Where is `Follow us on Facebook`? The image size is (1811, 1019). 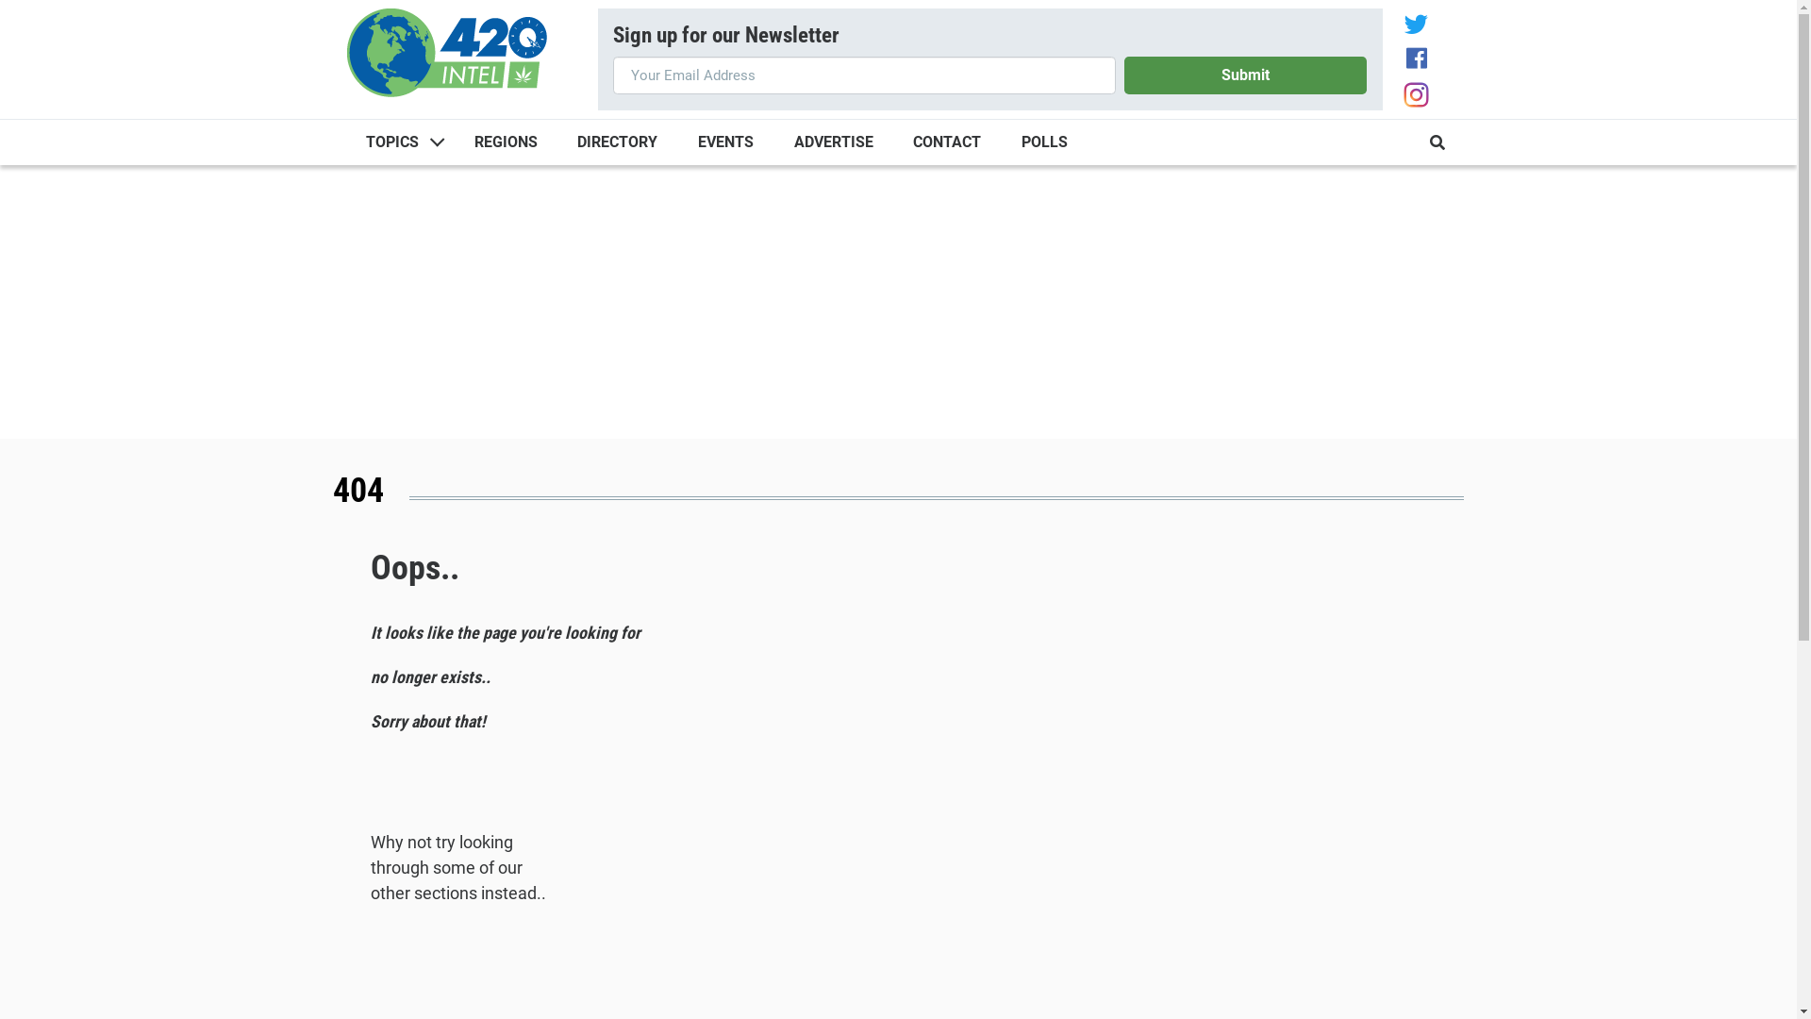 Follow us on Facebook is located at coordinates (1416, 60).